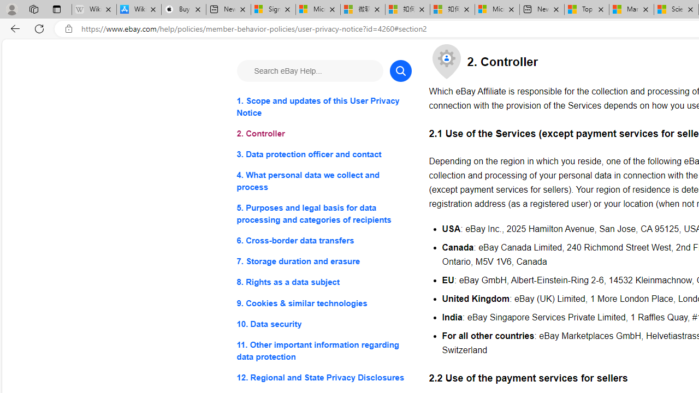 This screenshot has width=699, height=393. What do you see at coordinates (542, 10) in the screenshot?
I see `New tab` at bounding box center [542, 10].